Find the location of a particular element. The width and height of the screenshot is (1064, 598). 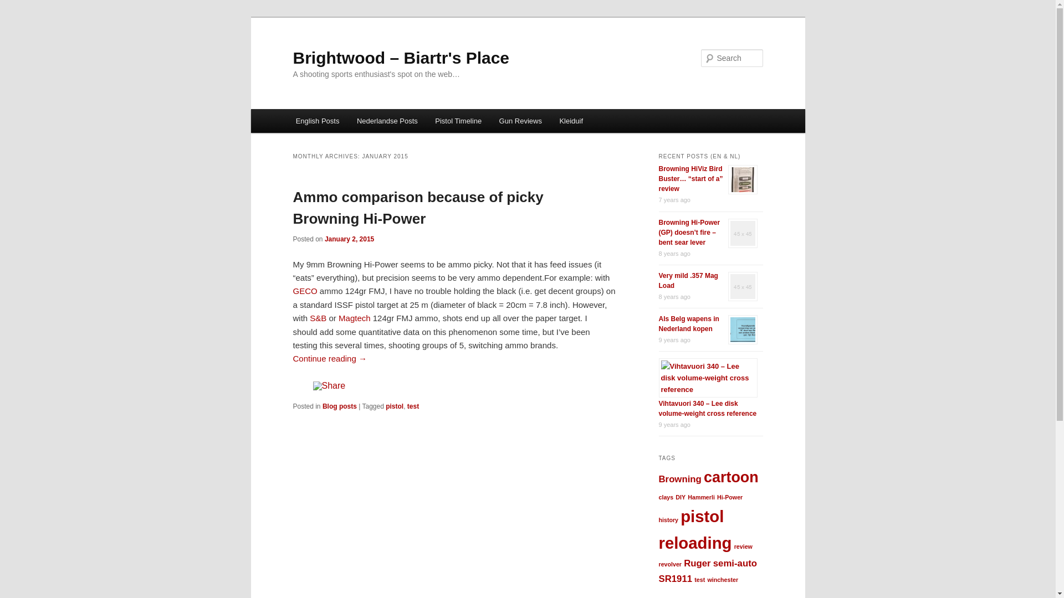

Gun Reviews is located at coordinates (521, 121).